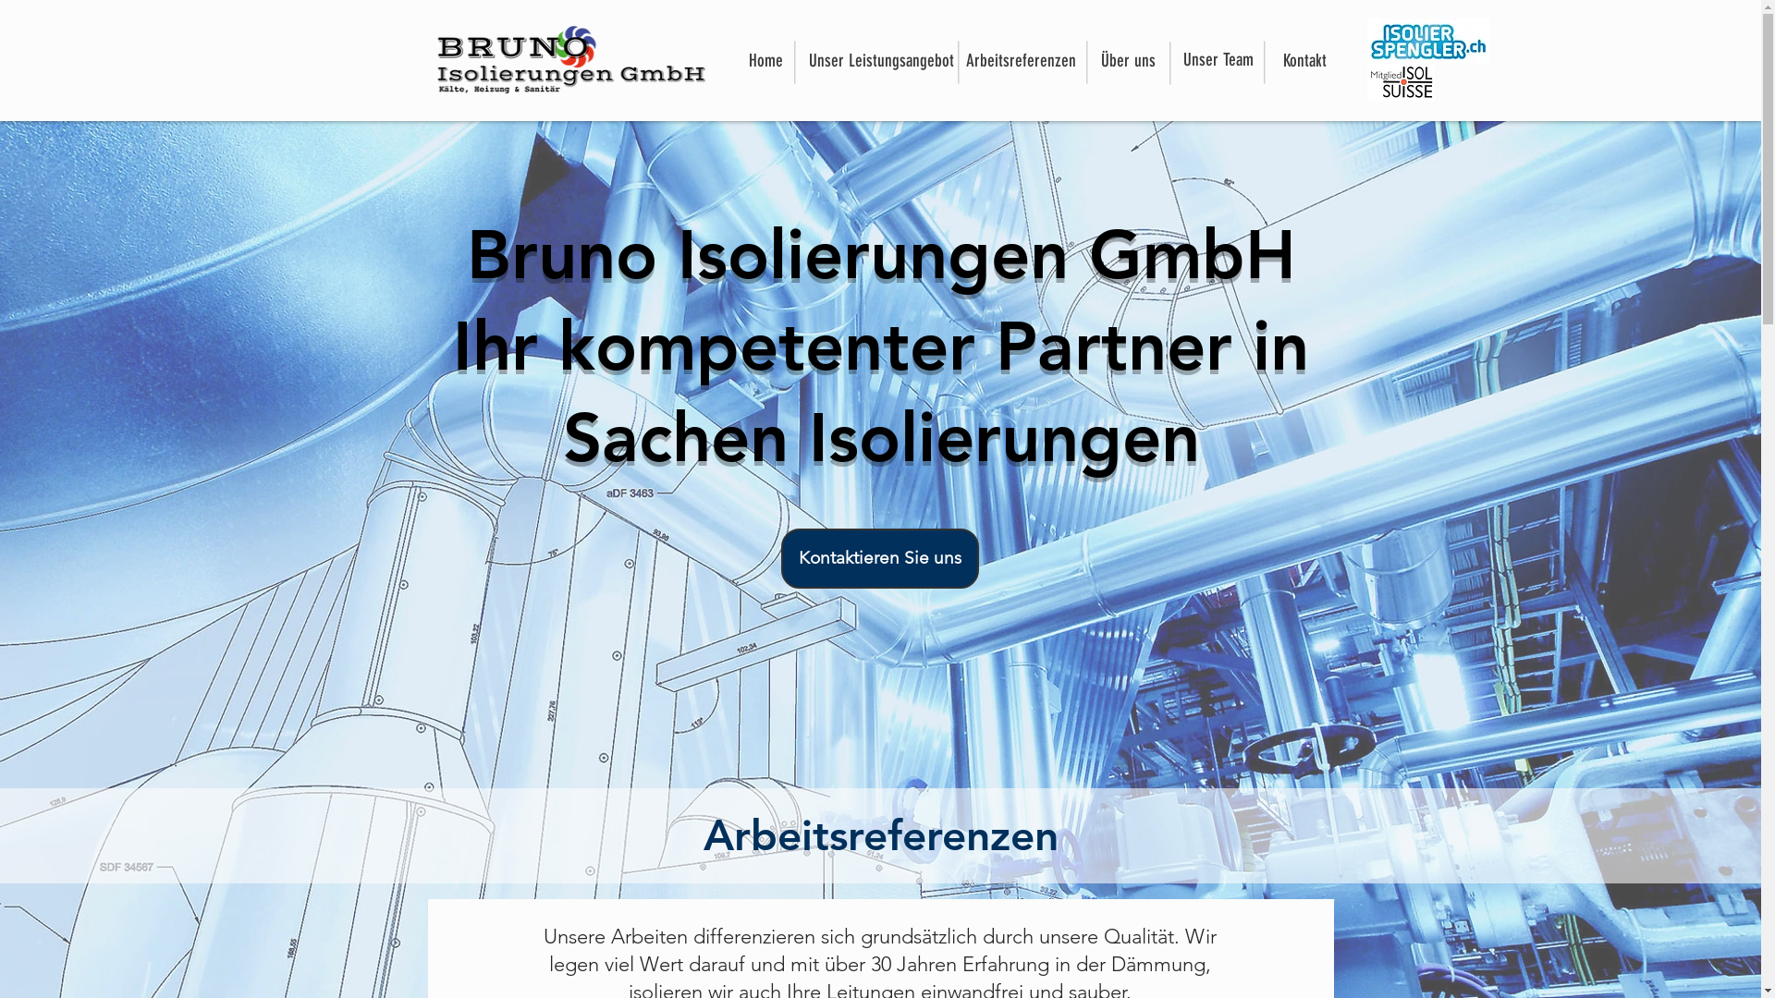 The height and width of the screenshot is (998, 1775). Describe the element at coordinates (880, 61) in the screenshot. I see `Unser Leistungsangebot` at that location.